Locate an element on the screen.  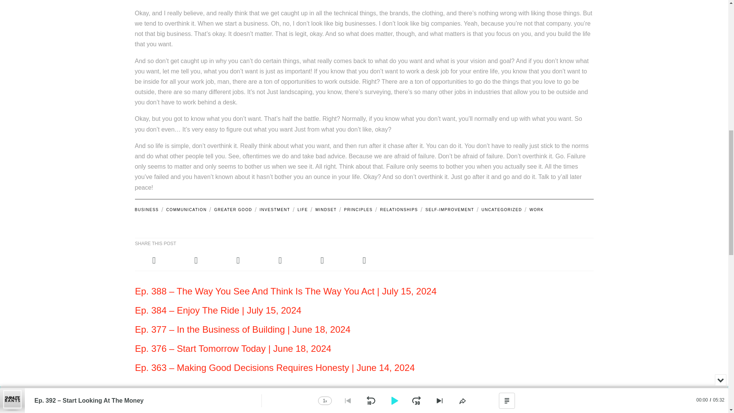
SELF-IMPROVEMENT is located at coordinates (450, 210).